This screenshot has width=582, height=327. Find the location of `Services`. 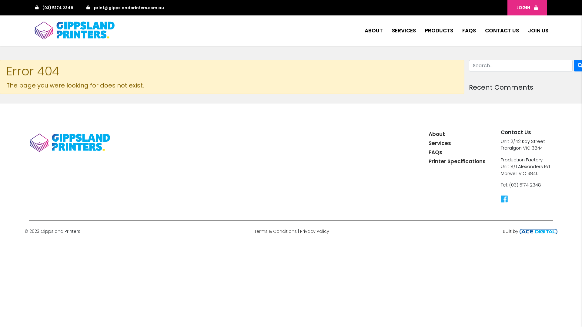

Services is located at coordinates (440, 143).